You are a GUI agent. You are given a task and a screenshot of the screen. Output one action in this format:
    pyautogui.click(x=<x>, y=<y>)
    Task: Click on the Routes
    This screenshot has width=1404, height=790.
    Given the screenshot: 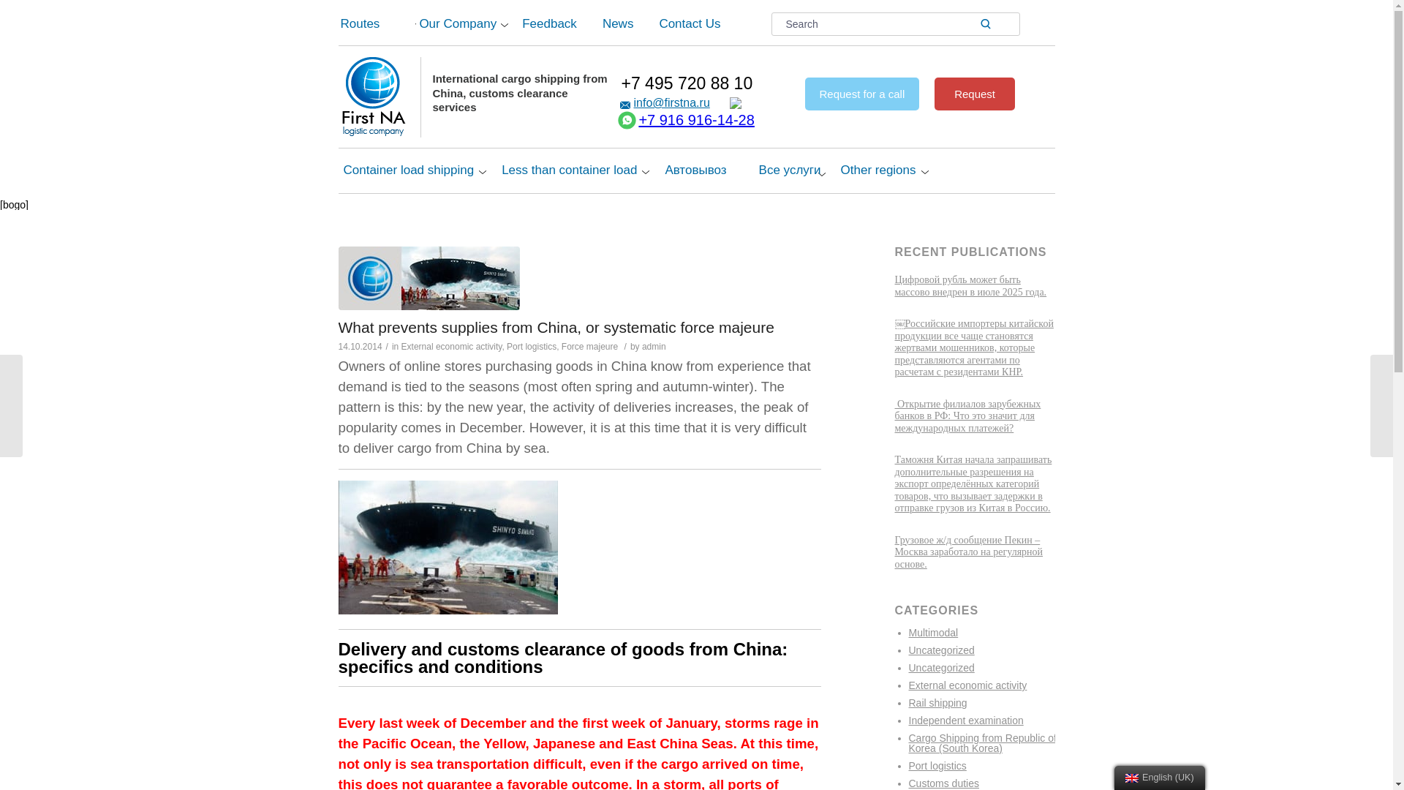 What is the action you would take?
    pyautogui.click(x=377, y=20)
    